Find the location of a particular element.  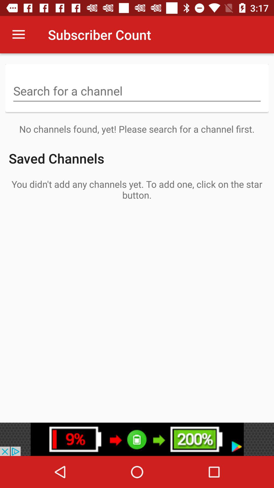

text search field is located at coordinates (137, 91).